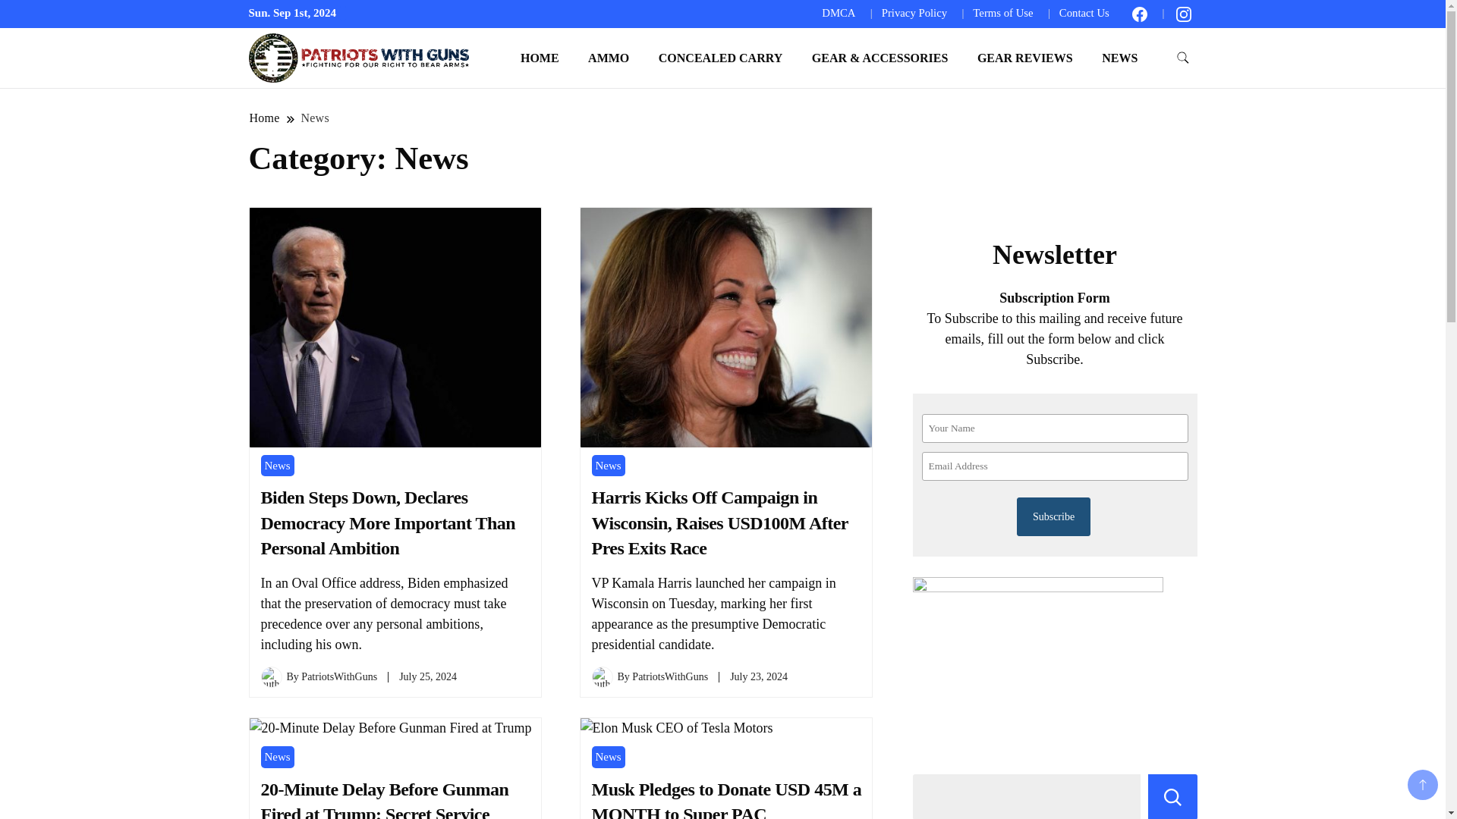 Image resolution: width=1457 pixels, height=819 pixels. Describe the element at coordinates (315, 118) in the screenshot. I see `News` at that location.